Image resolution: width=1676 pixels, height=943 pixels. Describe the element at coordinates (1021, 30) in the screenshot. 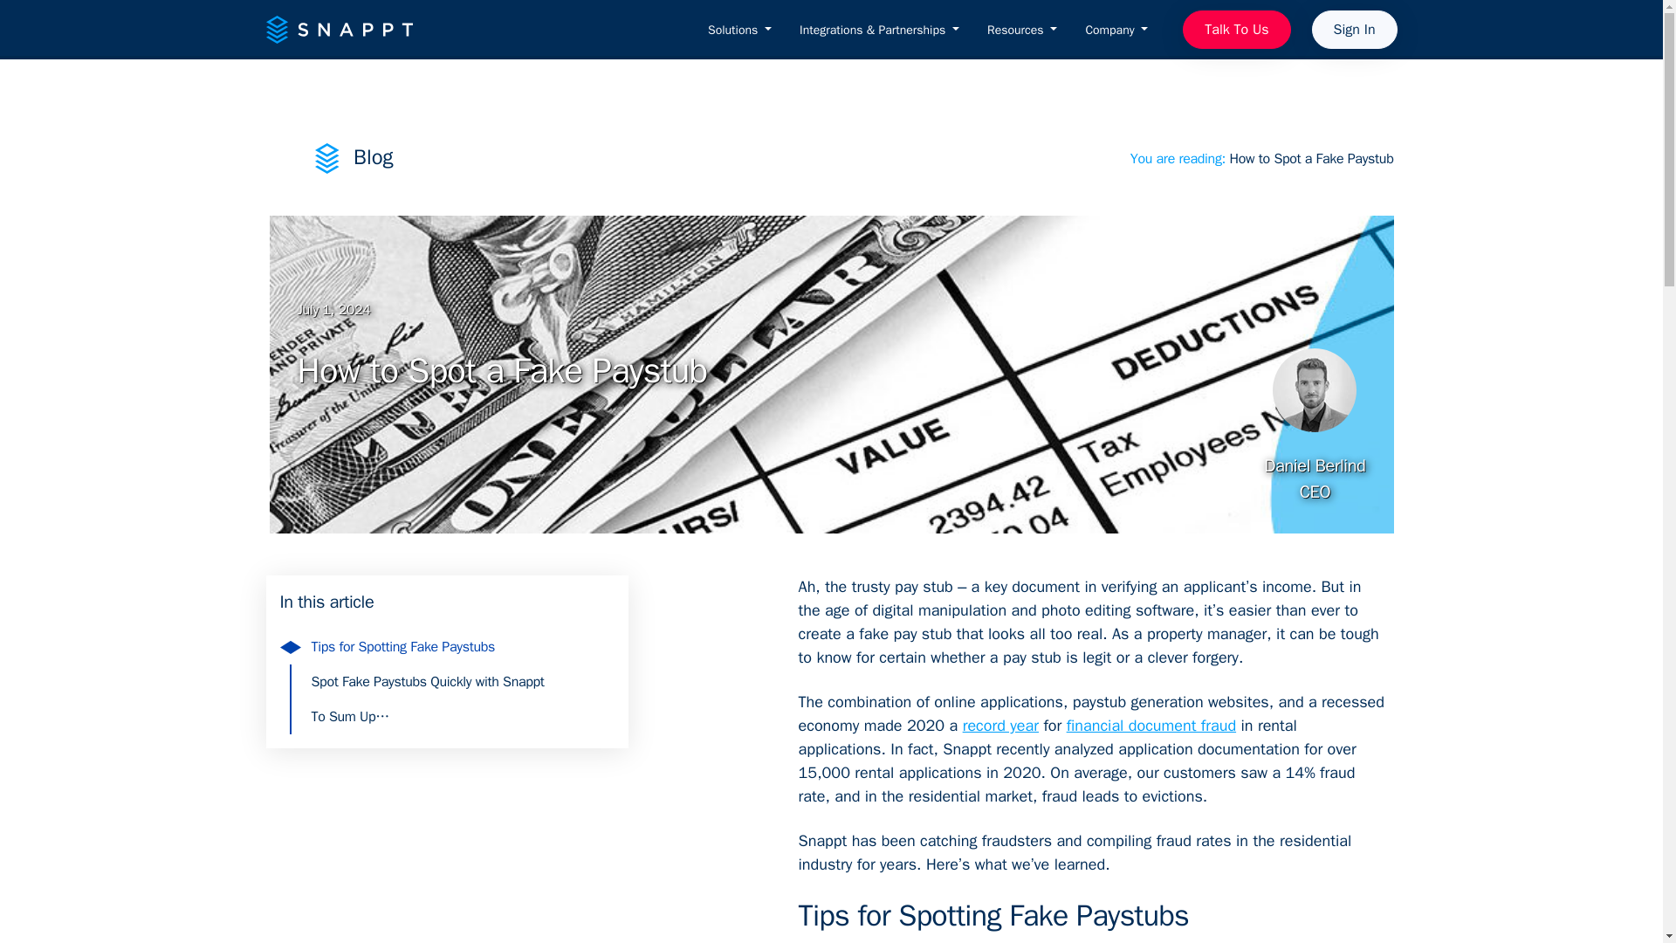

I see `Resources` at that location.